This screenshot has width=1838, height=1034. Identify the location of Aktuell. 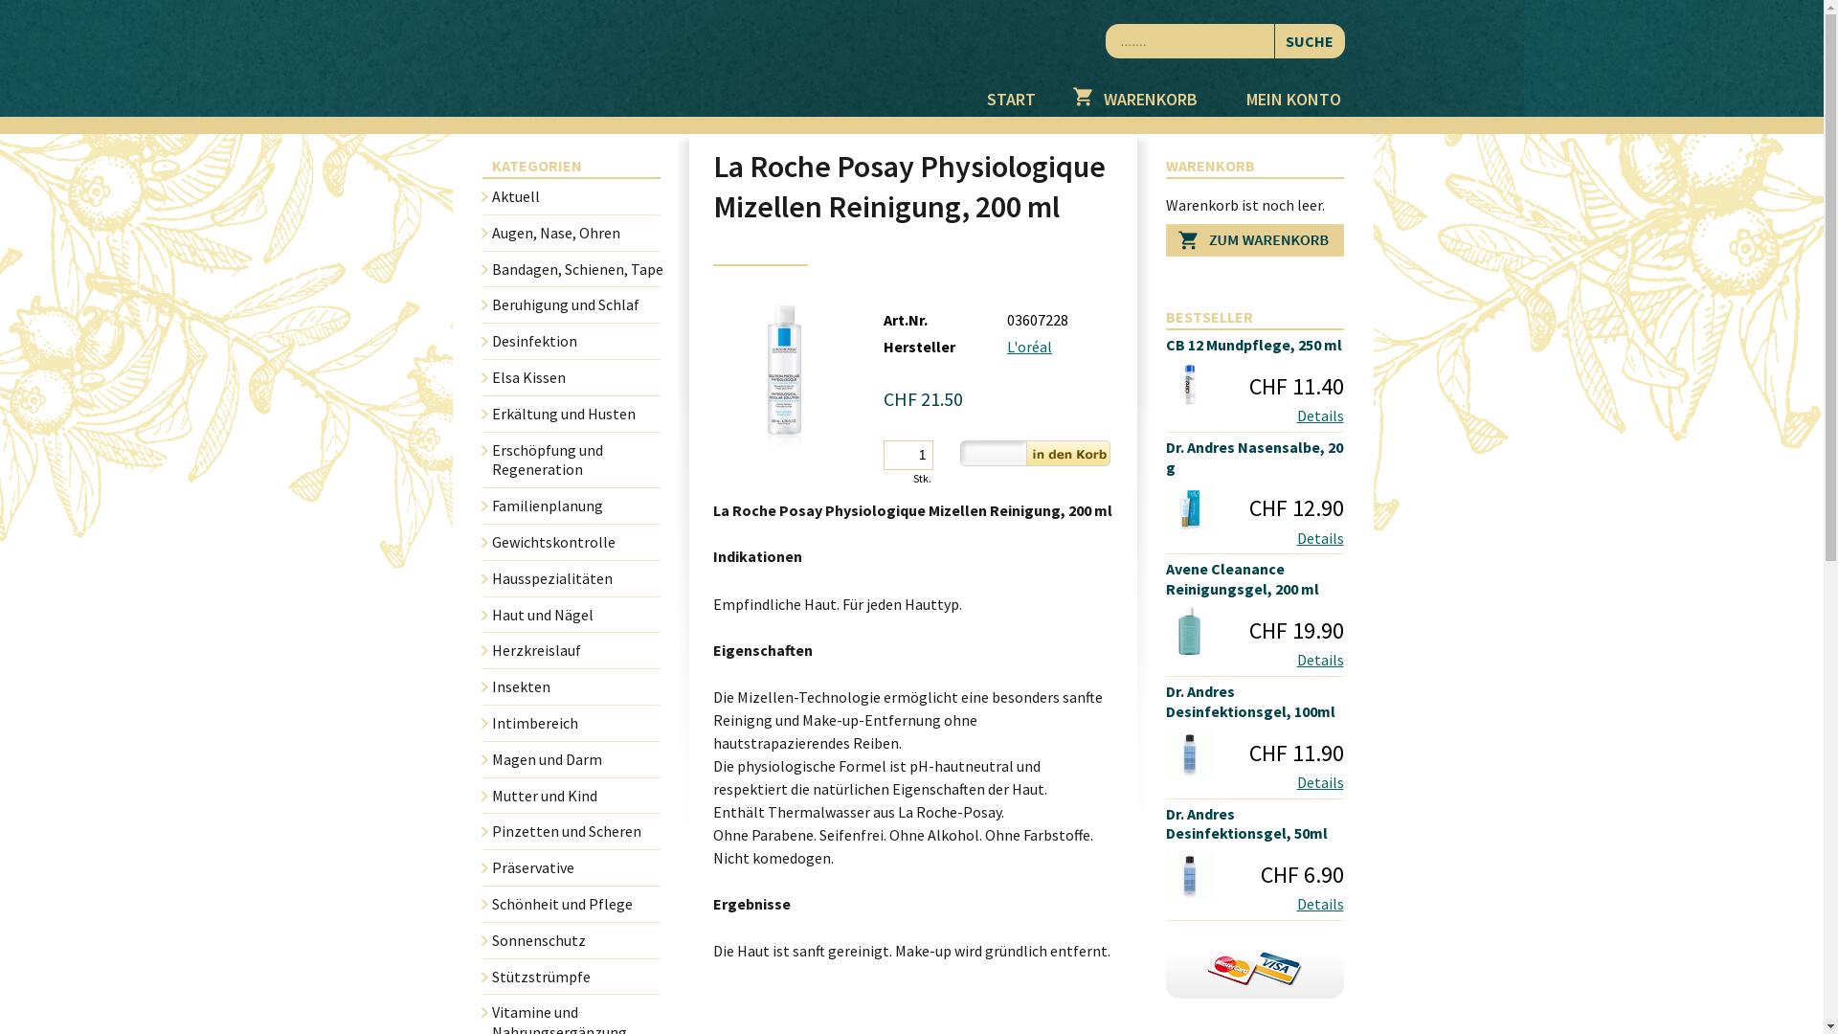
(576, 196).